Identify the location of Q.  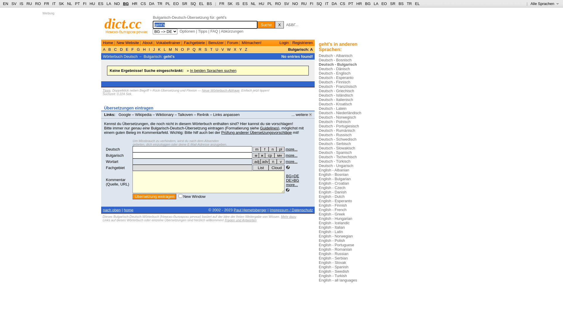
(194, 49).